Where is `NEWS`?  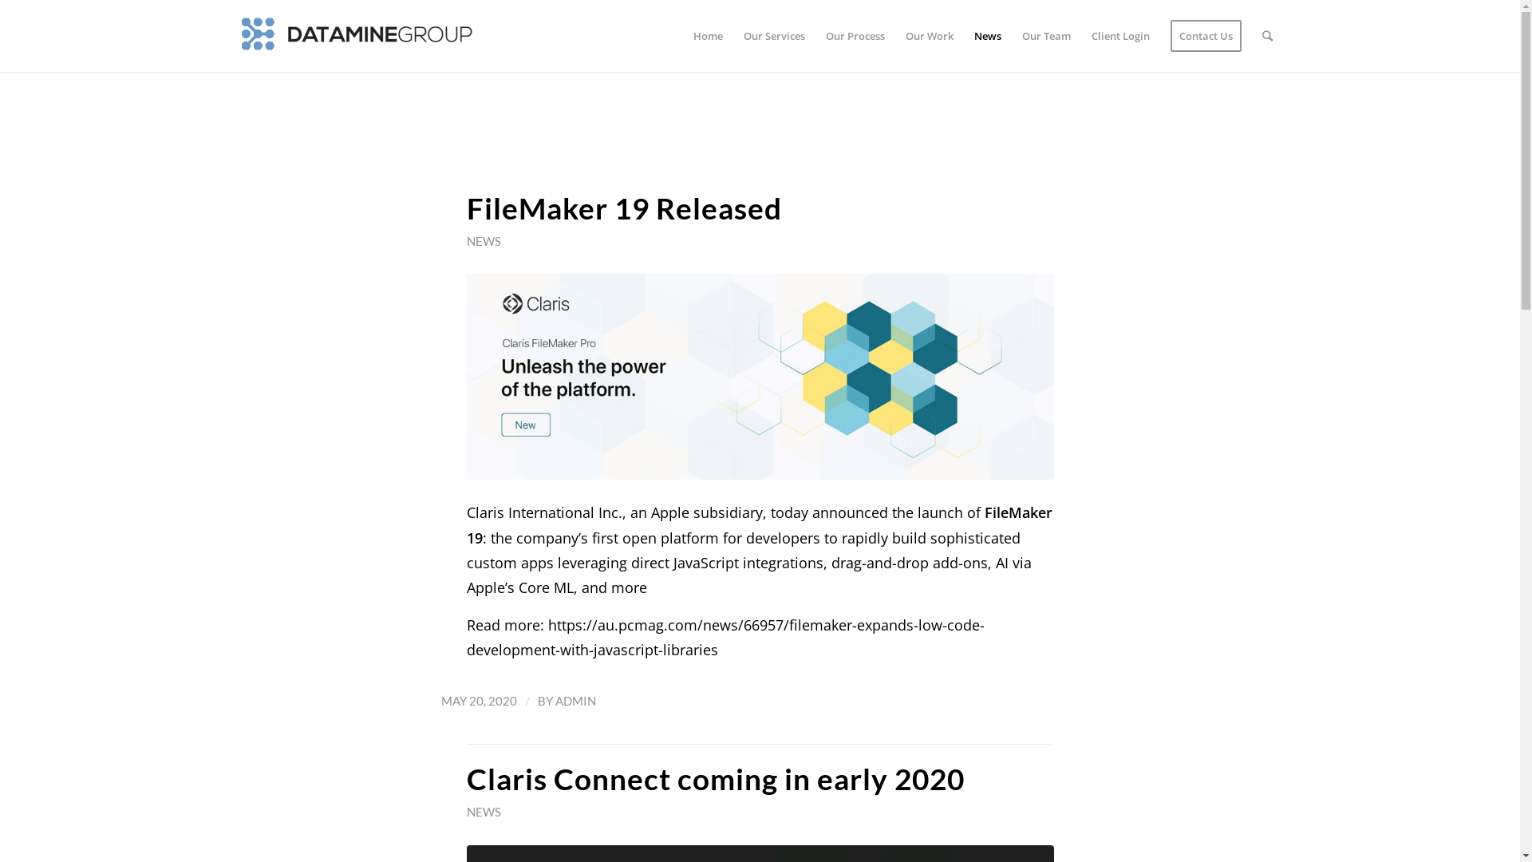
NEWS is located at coordinates (484, 812).